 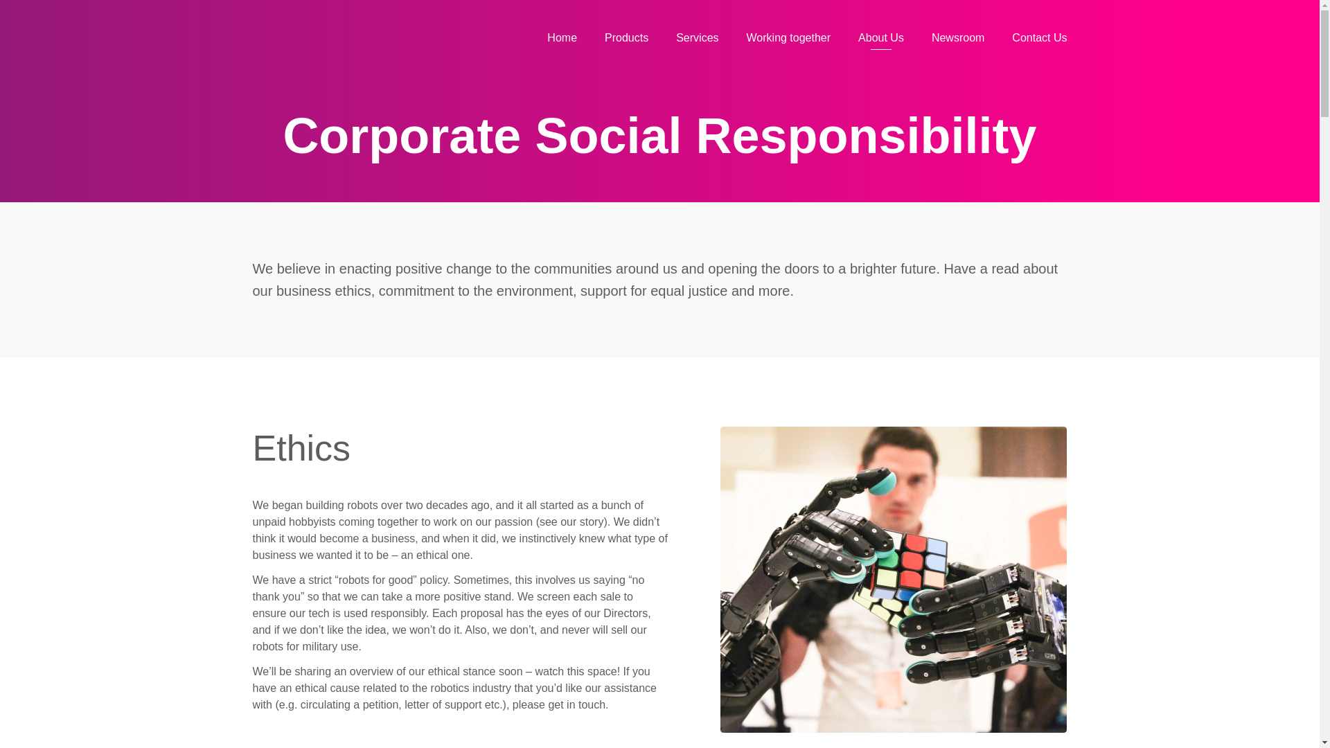 What do you see at coordinates (562, 37) in the screenshot?
I see `Home` at bounding box center [562, 37].